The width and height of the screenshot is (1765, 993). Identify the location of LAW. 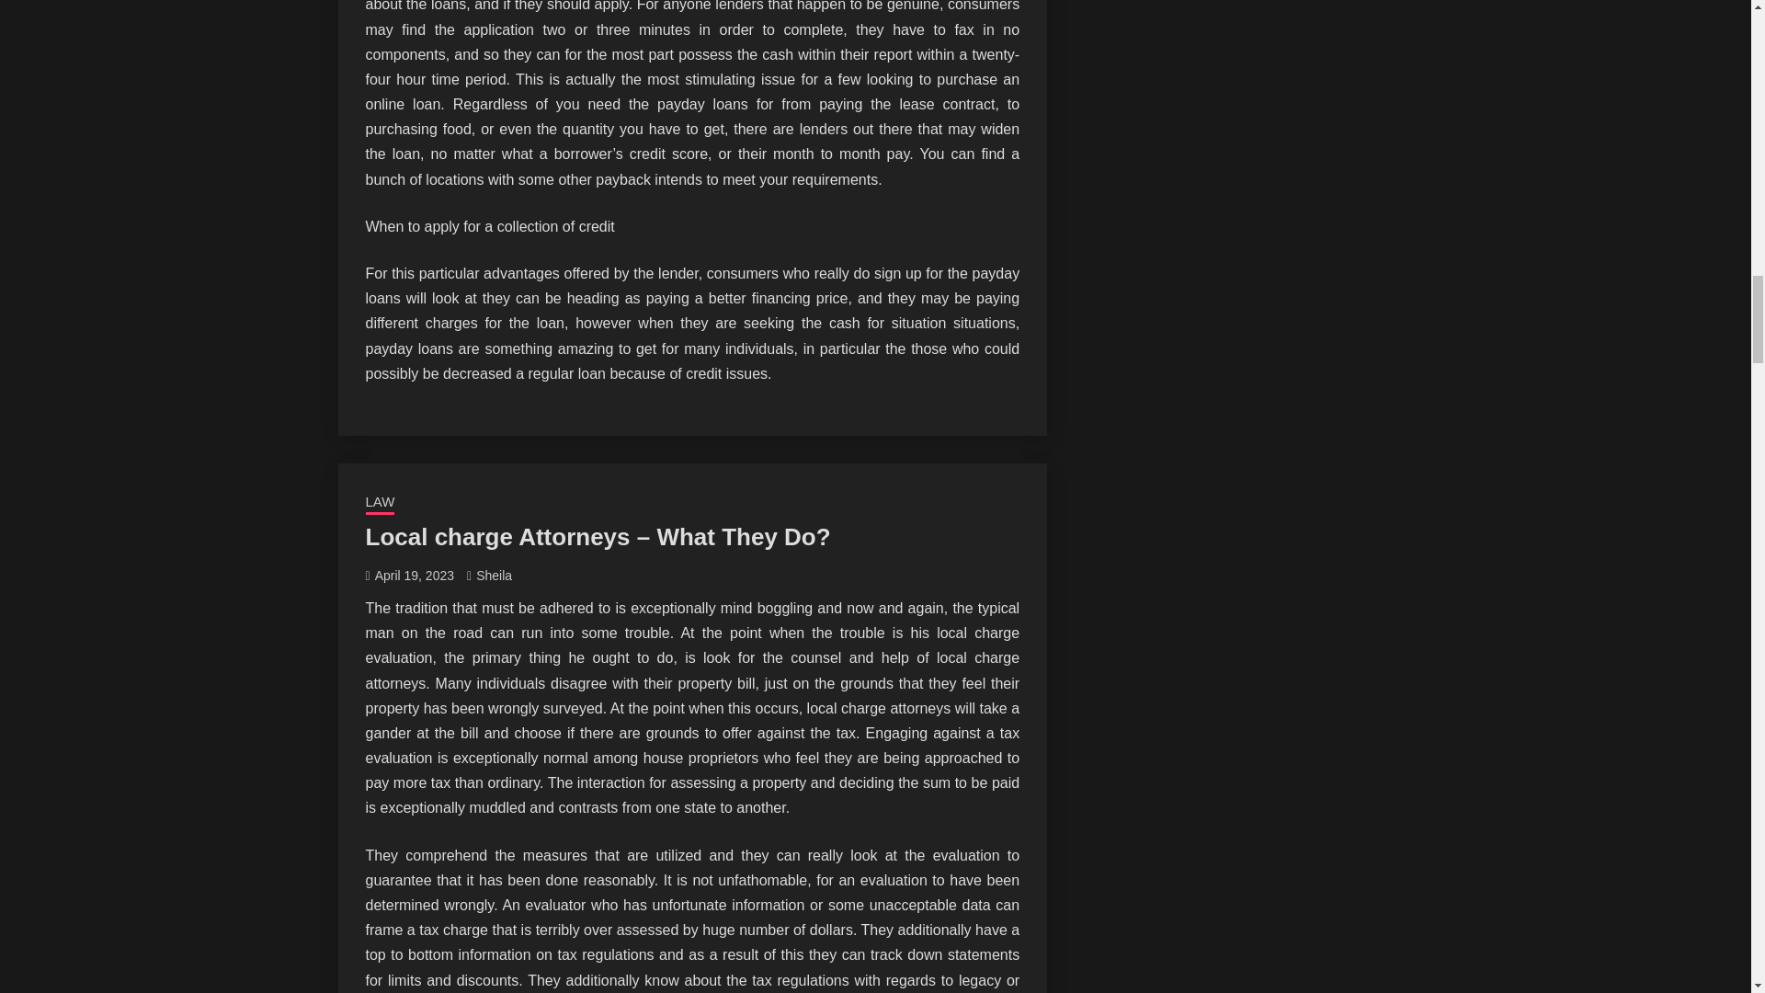
(381, 503).